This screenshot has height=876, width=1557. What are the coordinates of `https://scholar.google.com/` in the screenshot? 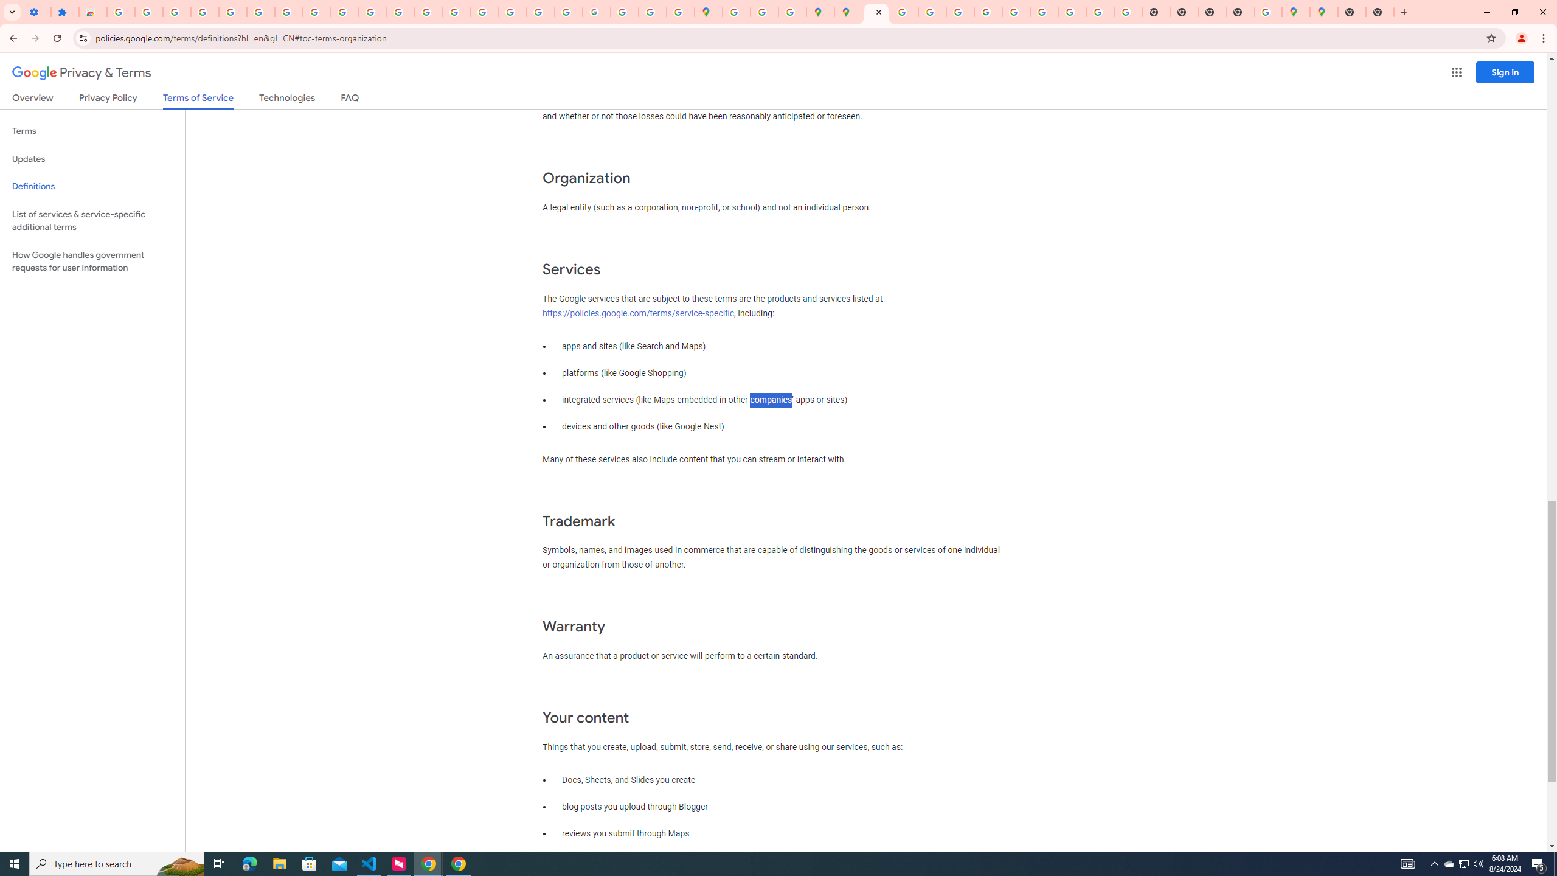 It's located at (429, 12).